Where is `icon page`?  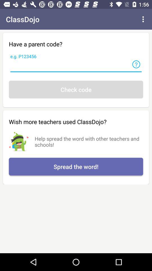
icon page is located at coordinates (136, 64).